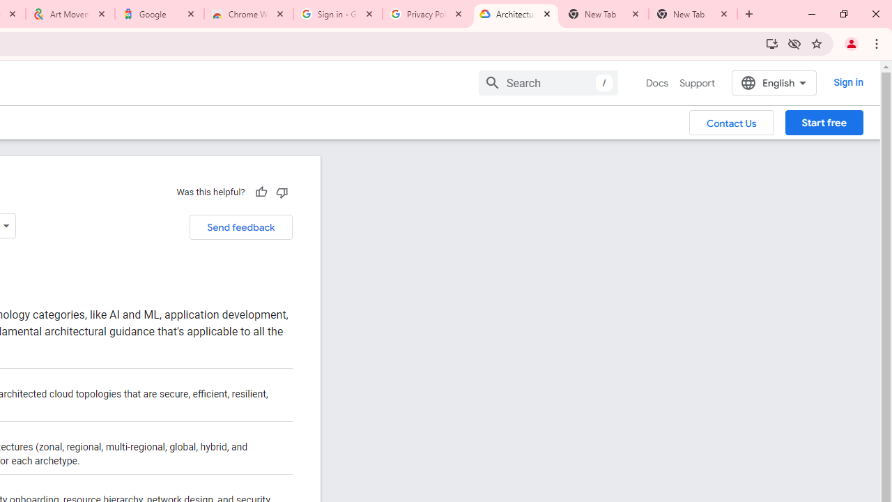  I want to click on Chrome Web Store - Color themes by Chrome, so click(249, 14).